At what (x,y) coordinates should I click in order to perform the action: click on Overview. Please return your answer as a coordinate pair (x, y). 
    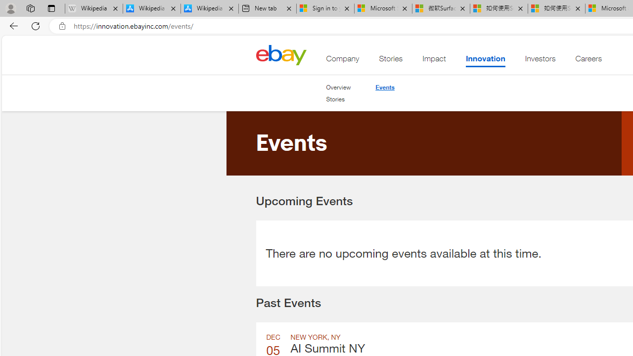
    Looking at the image, I should click on (338, 87).